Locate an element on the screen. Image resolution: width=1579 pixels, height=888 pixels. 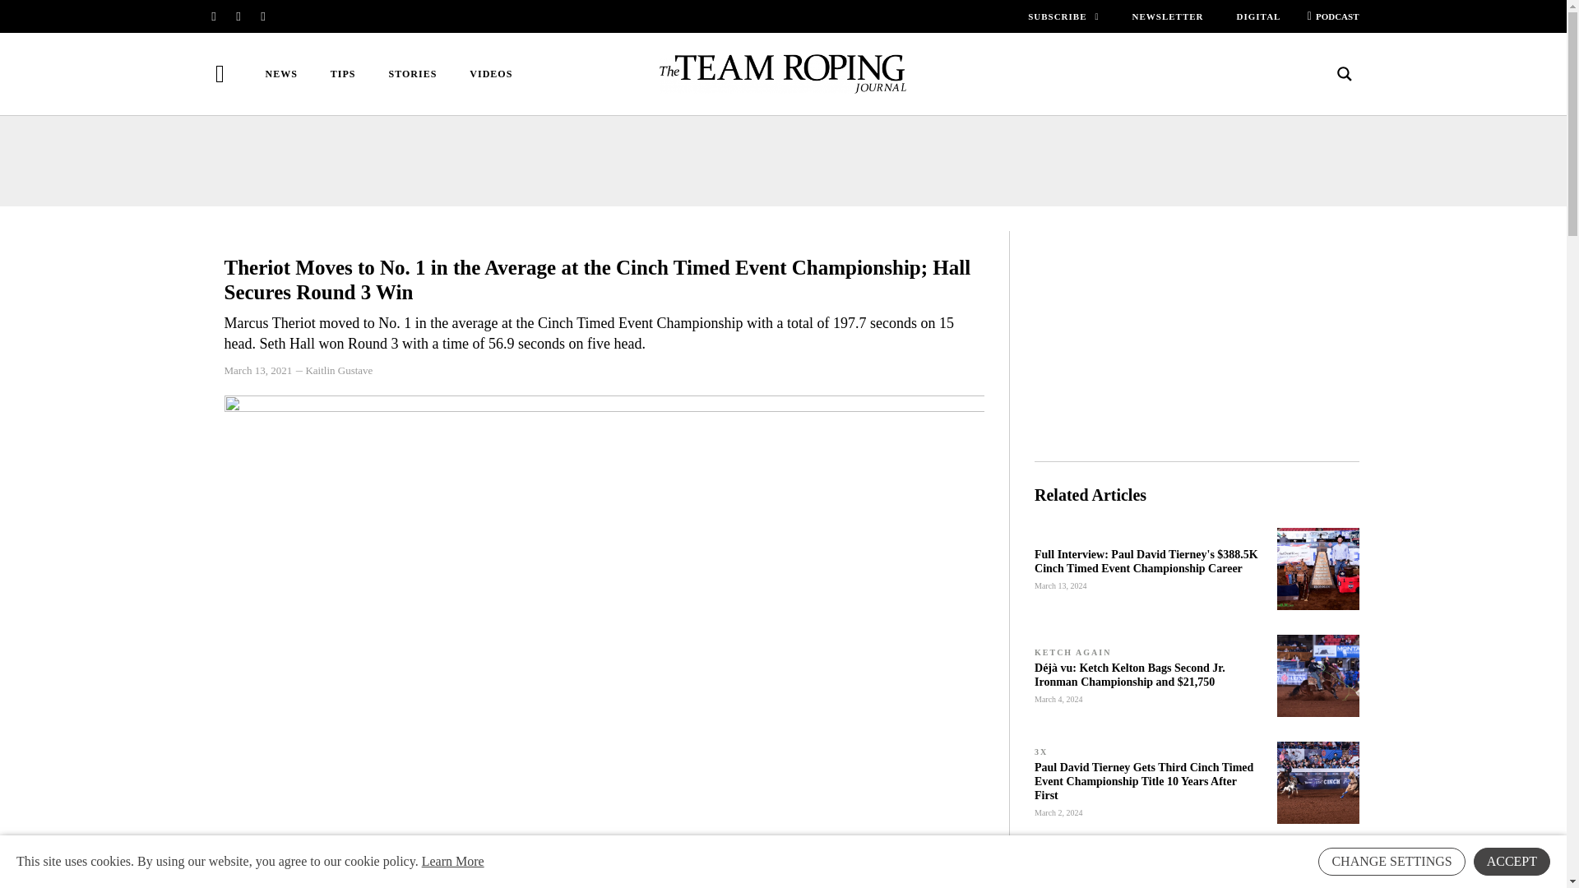
DIGITAL is located at coordinates (1258, 16).